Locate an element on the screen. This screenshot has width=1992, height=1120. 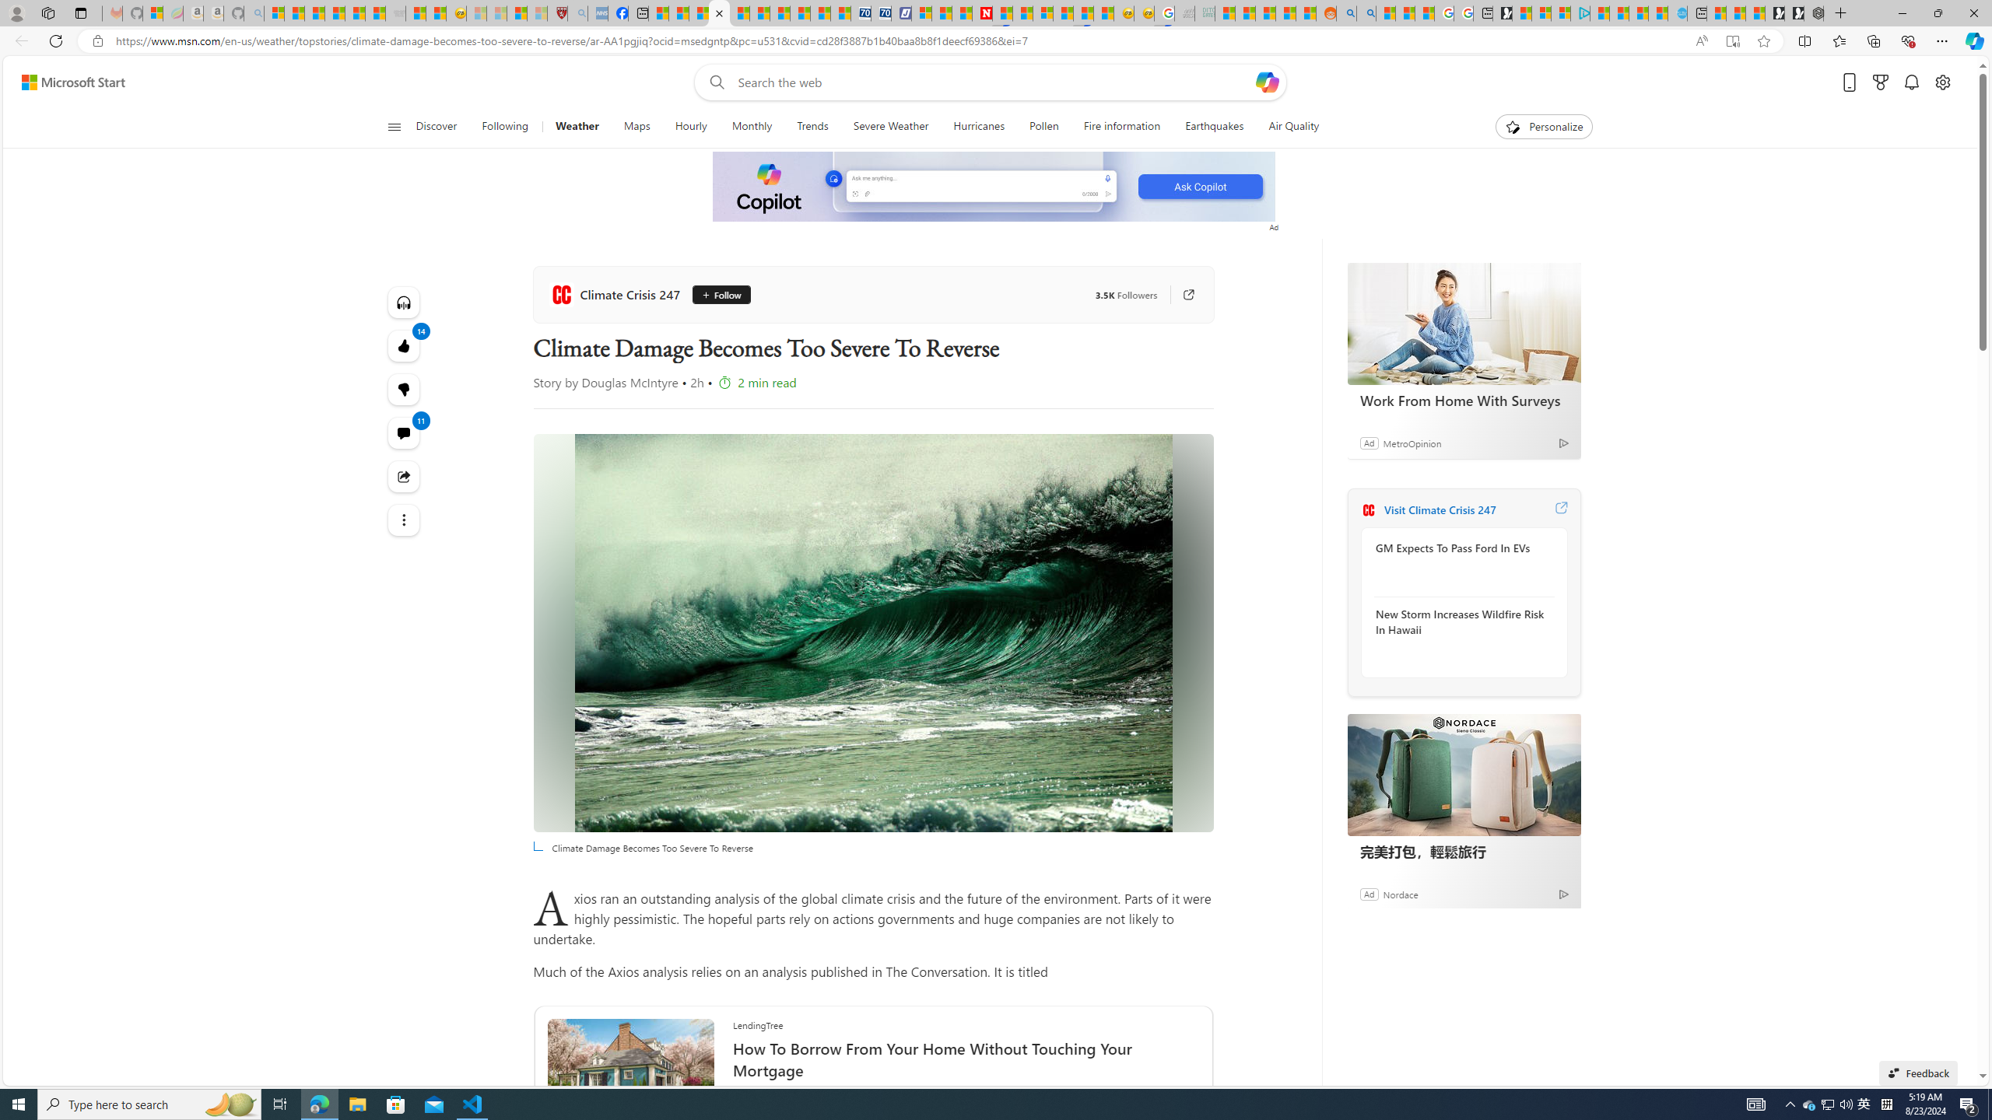
14 is located at coordinates (405, 389).